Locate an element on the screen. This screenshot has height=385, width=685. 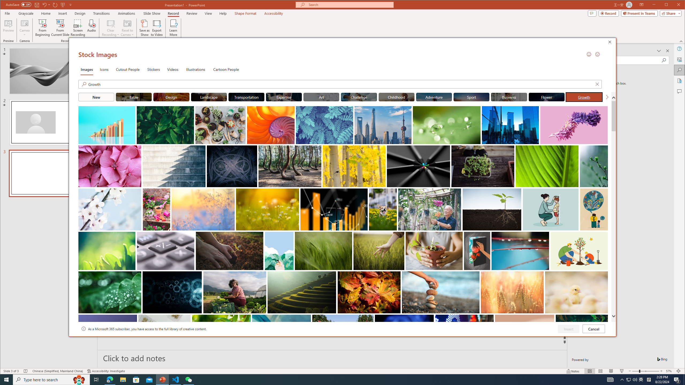
More Options is located at coordinates (25, 33).